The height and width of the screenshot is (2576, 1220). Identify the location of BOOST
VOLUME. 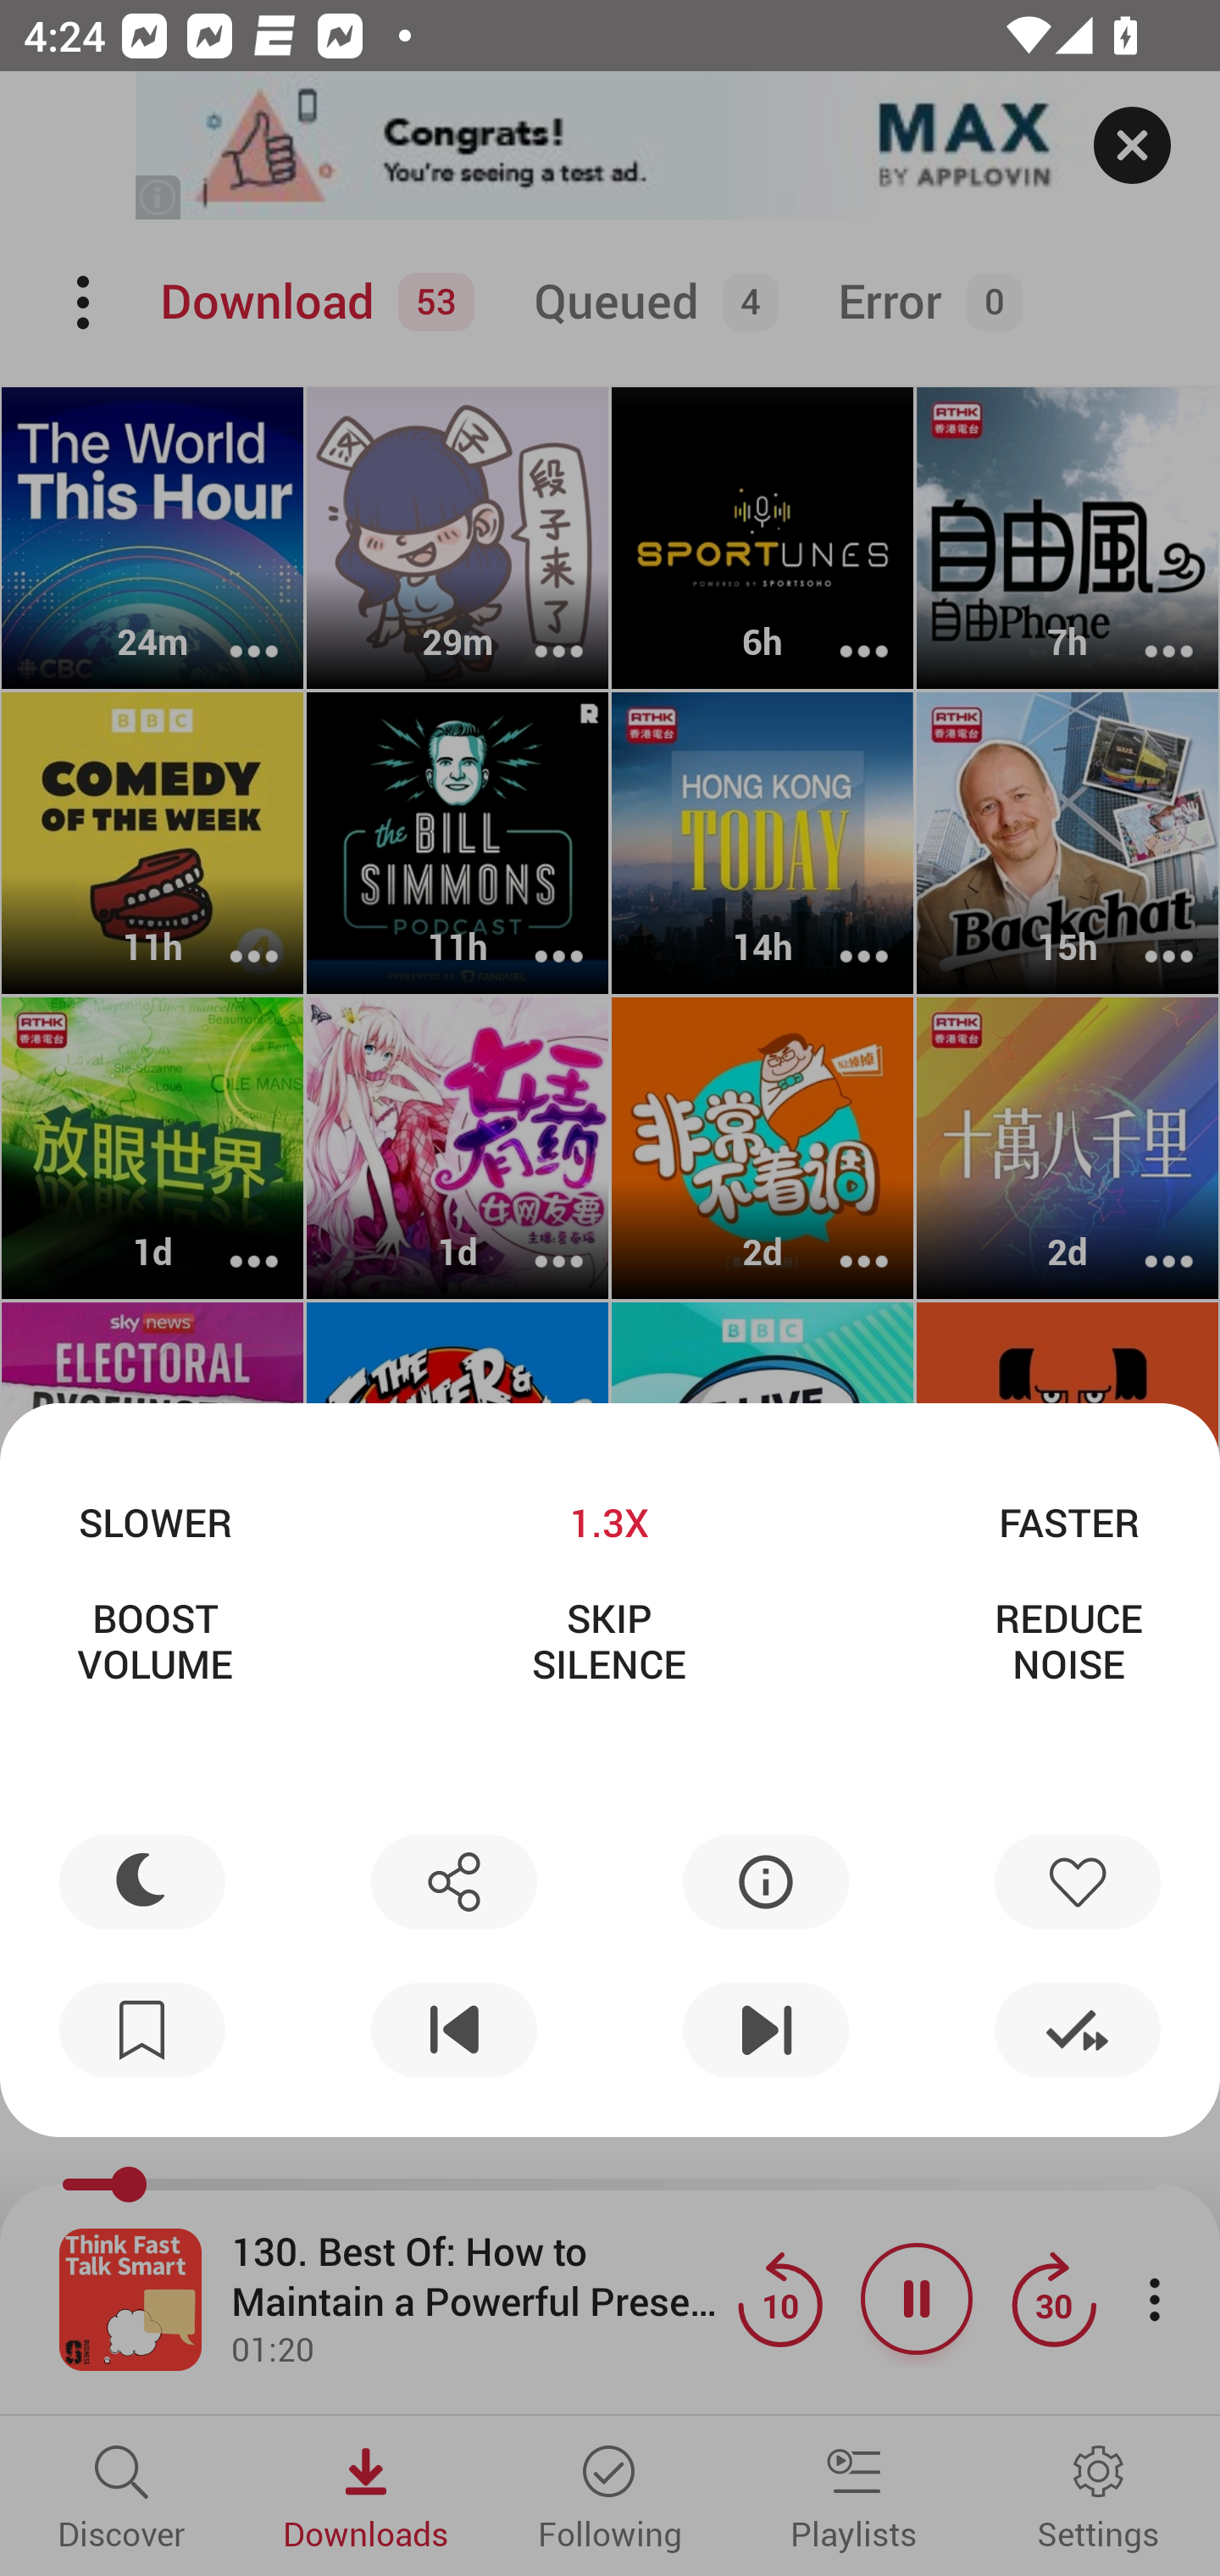
(155, 1641).